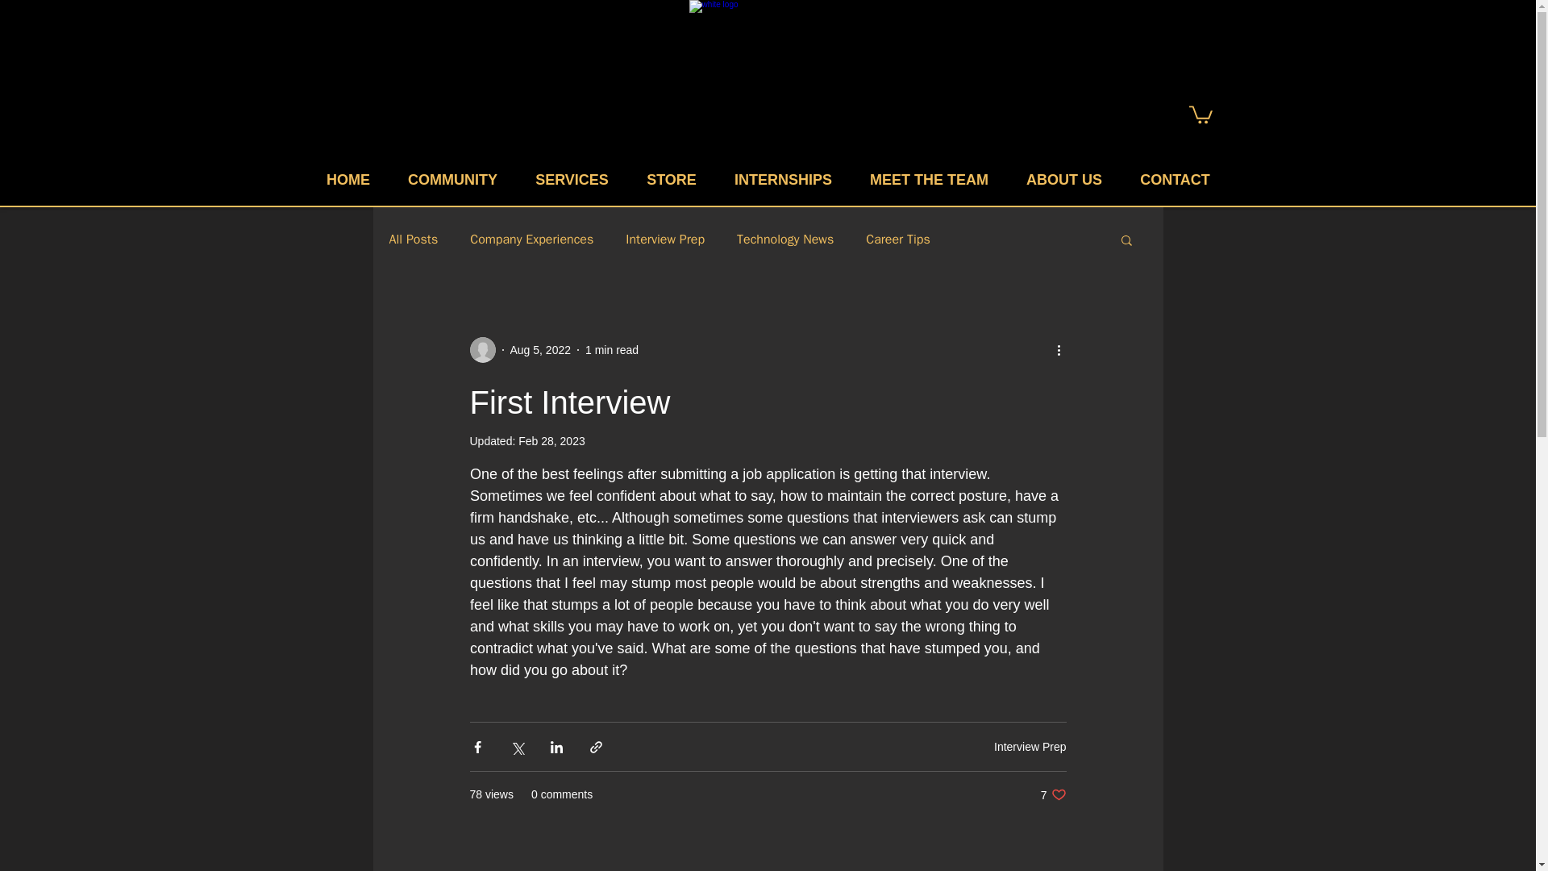  Describe the element at coordinates (1030, 747) in the screenshot. I see `Interview Prep` at that location.